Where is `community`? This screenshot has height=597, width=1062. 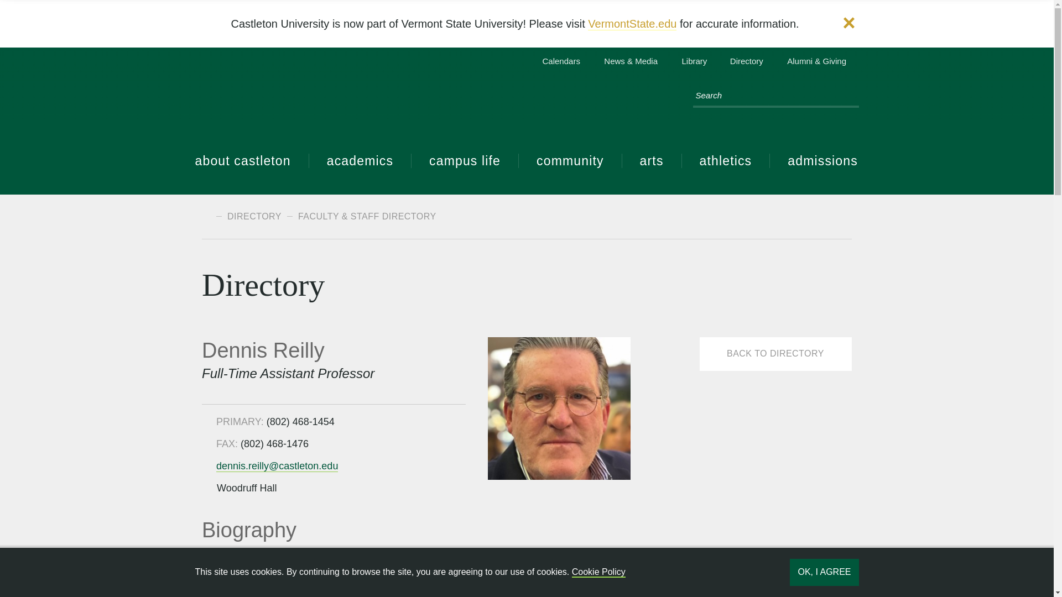
community is located at coordinates (571, 160).